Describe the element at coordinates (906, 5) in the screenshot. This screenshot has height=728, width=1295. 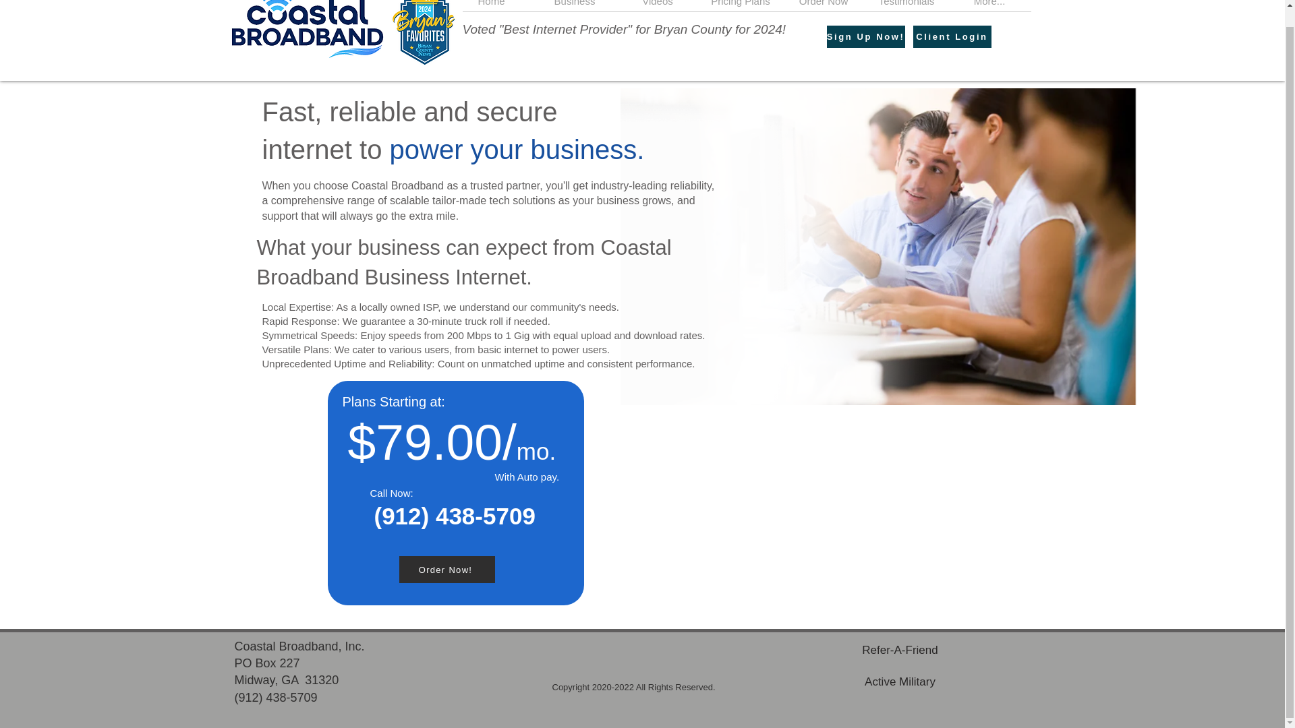
I see `Testimonials` at that location.